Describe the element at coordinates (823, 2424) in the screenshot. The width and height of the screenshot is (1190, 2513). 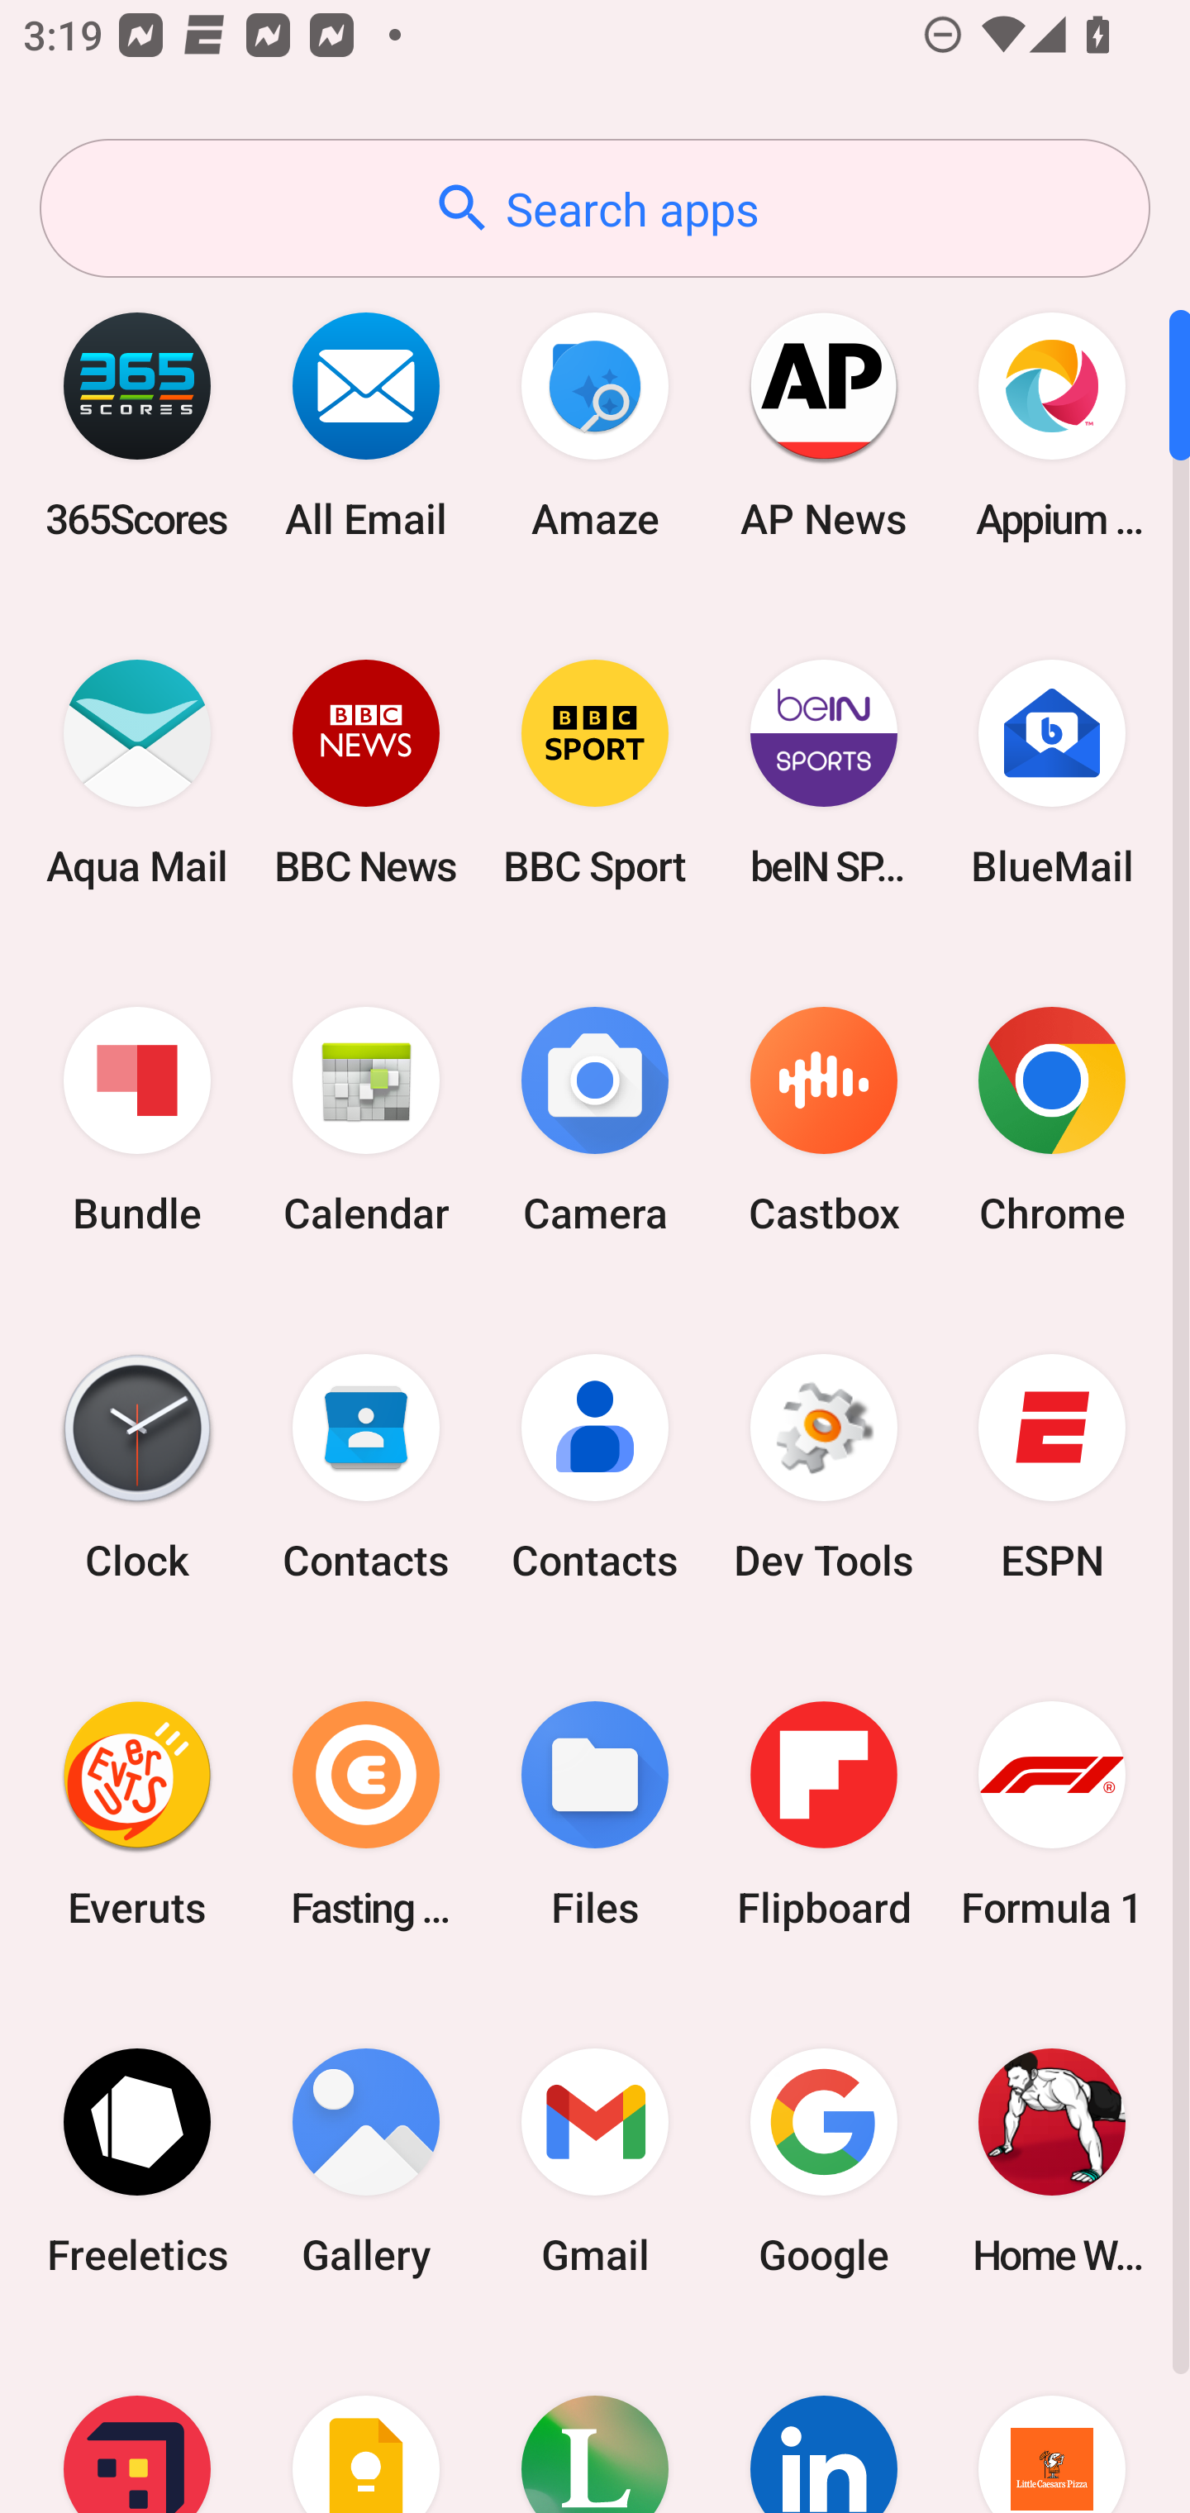
I see `LinkedIn` at that location.